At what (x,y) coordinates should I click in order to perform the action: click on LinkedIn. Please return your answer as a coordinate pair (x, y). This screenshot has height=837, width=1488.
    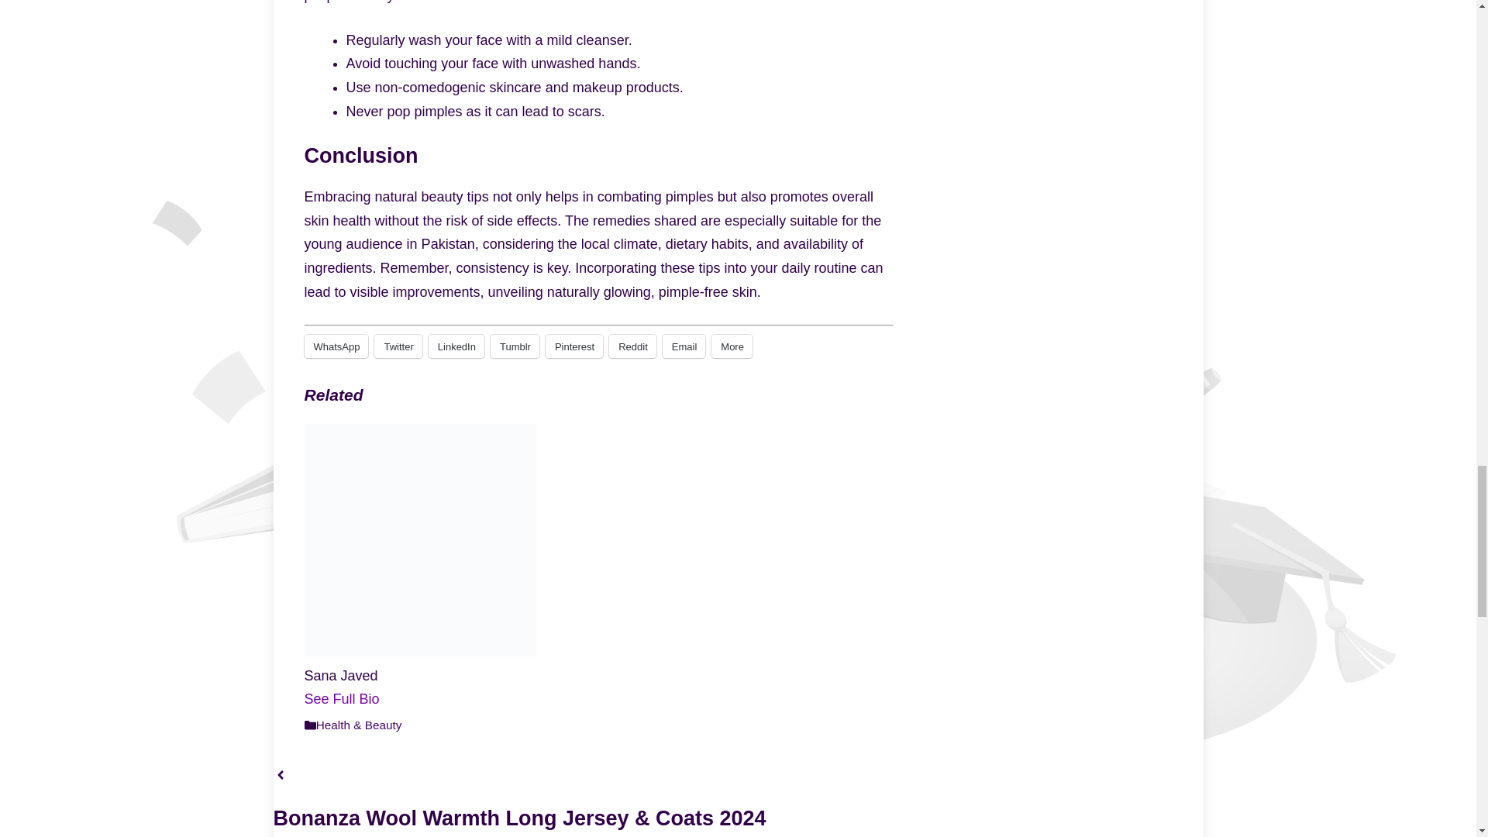
    Looking at the image, I should click on (456, 346).